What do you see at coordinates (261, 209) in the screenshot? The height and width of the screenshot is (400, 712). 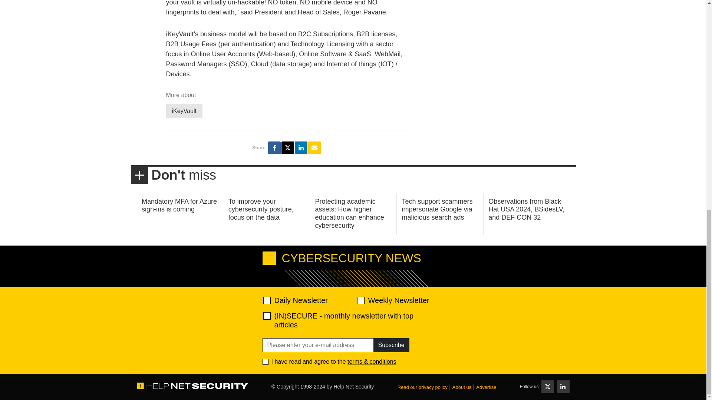 I see `To improve your cybersecurity posture, focus on the data` at bounding box center [261, 209].